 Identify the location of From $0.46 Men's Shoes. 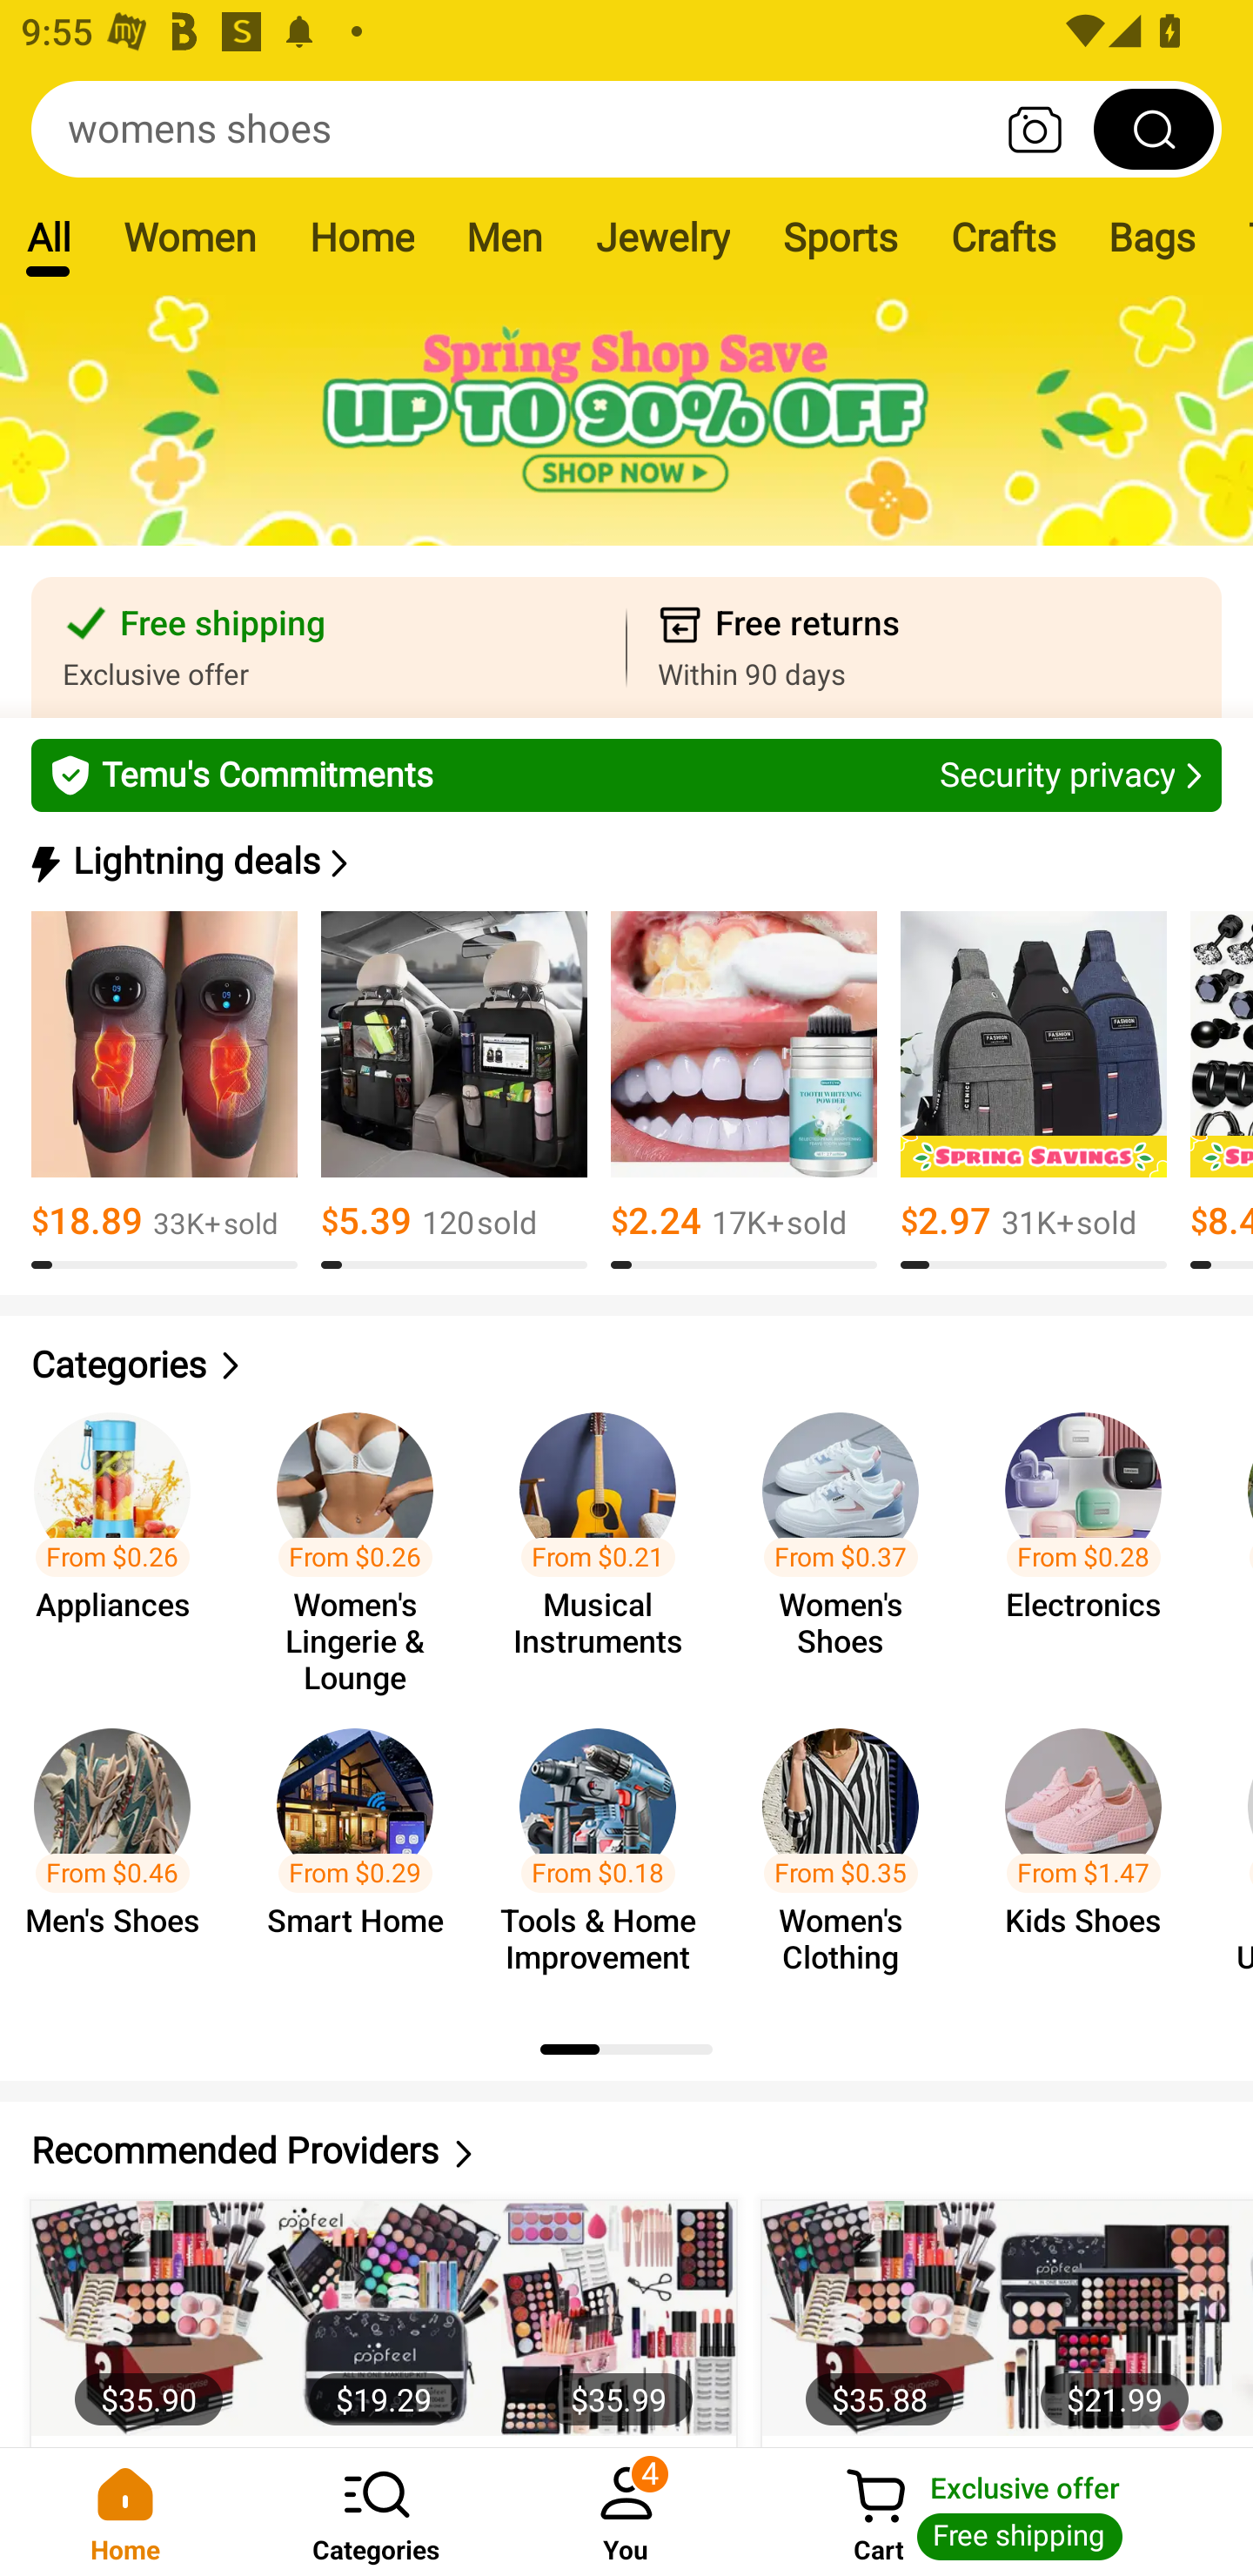
(122, 1854).